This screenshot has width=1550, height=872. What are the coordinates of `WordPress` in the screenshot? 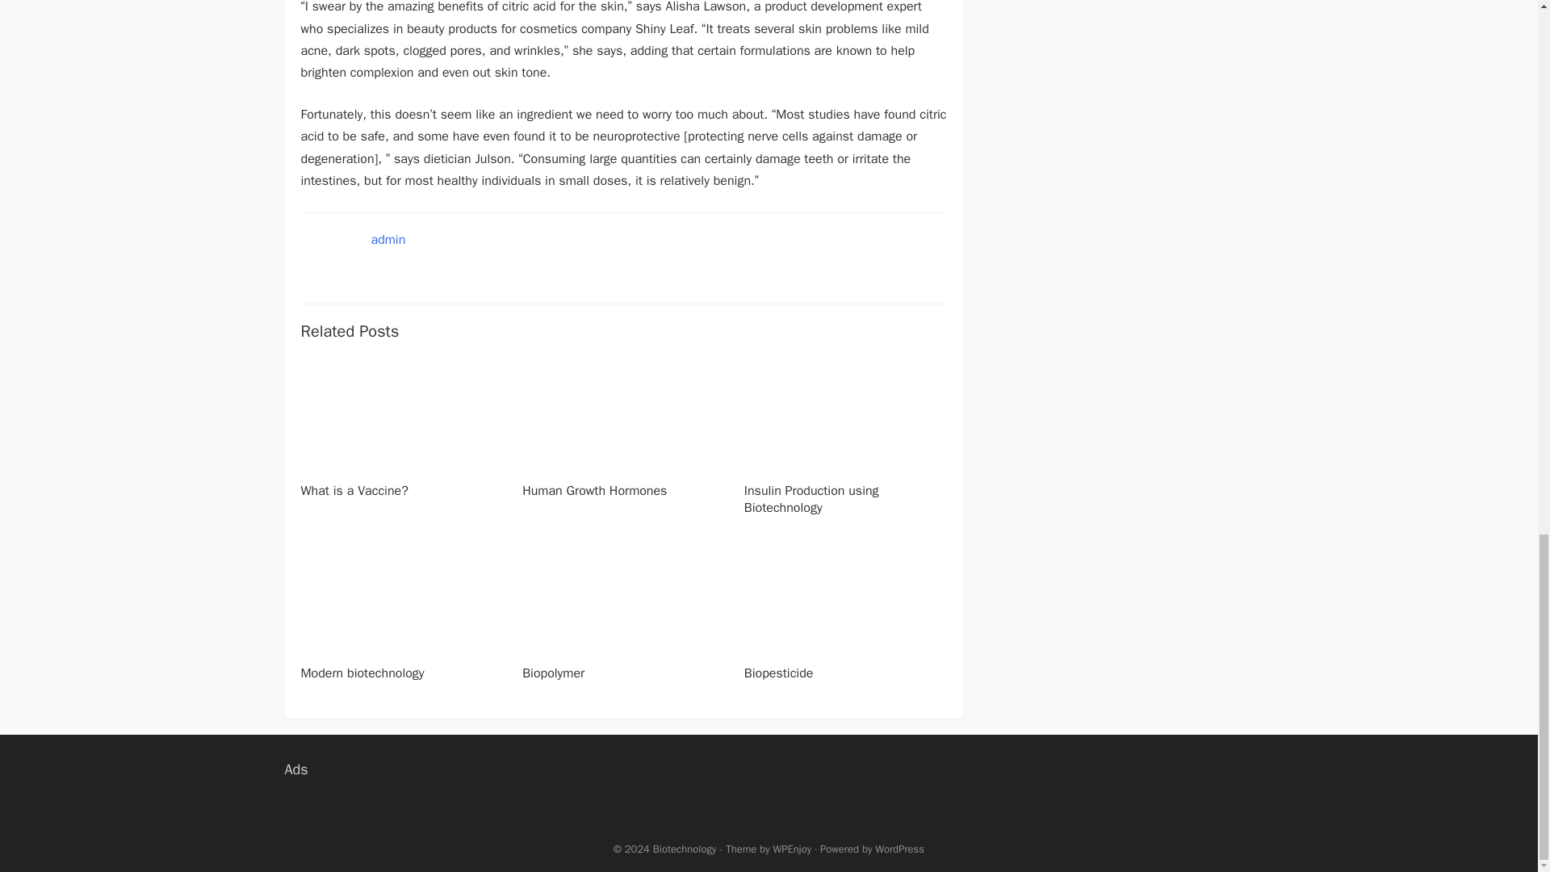 It's located at (899, 849).